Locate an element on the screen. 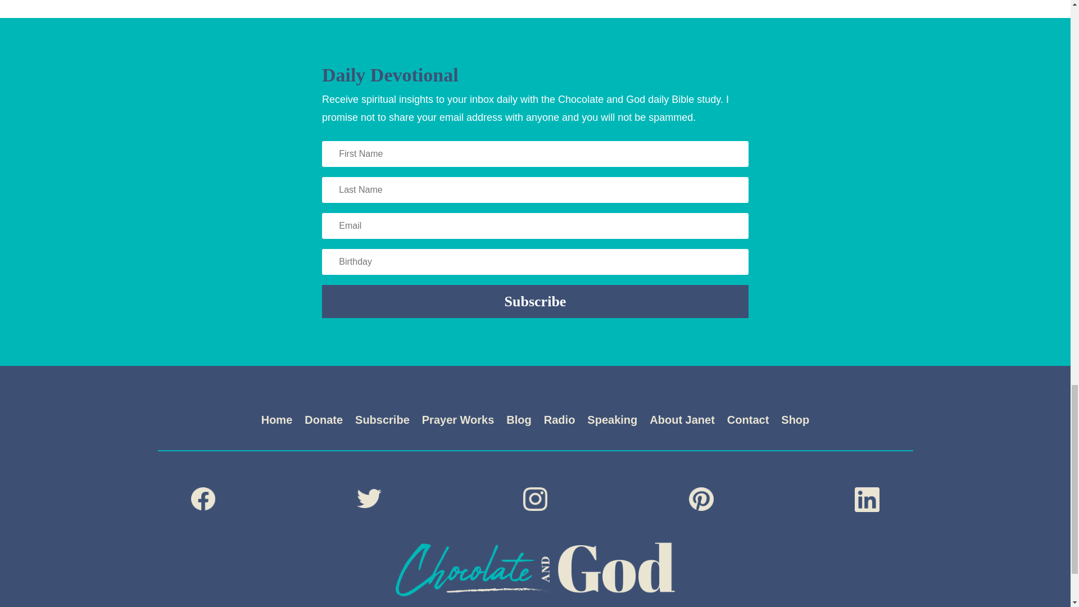 Image resolution: width=1079 pixels, height=607 pixels. Blog is located at coordinates (518, 422).